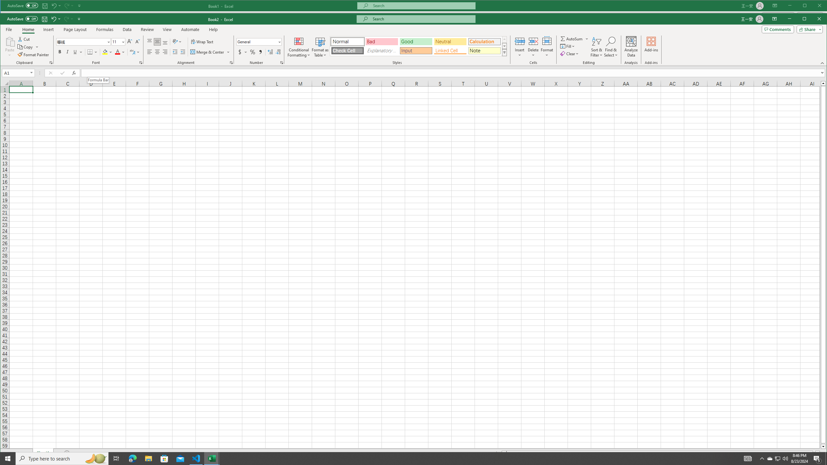  Describe the element at coordinates (485, 41) in the screenshot. I see `Calculation` at that location.